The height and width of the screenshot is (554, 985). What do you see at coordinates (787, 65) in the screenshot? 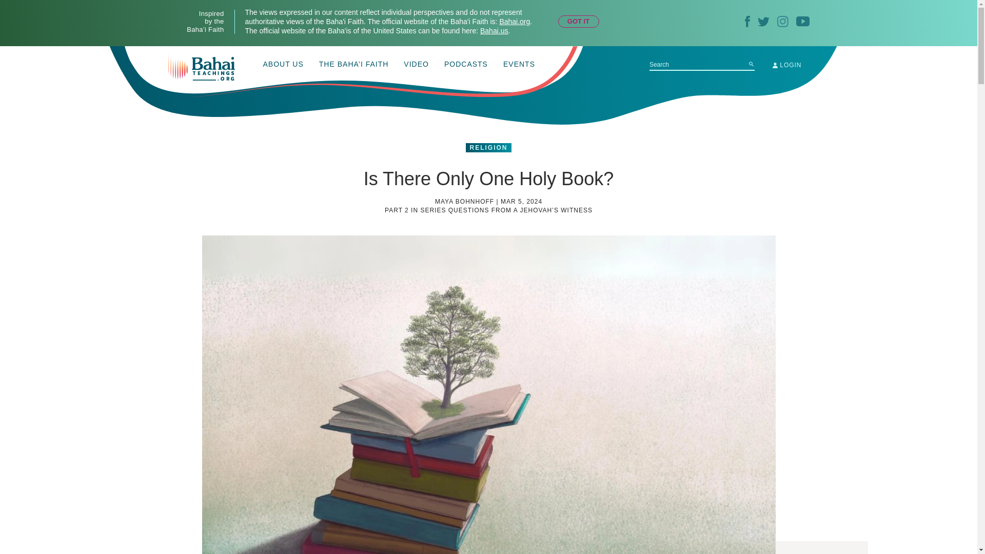
I see `LOGIN` at bounding box center [787, 65].